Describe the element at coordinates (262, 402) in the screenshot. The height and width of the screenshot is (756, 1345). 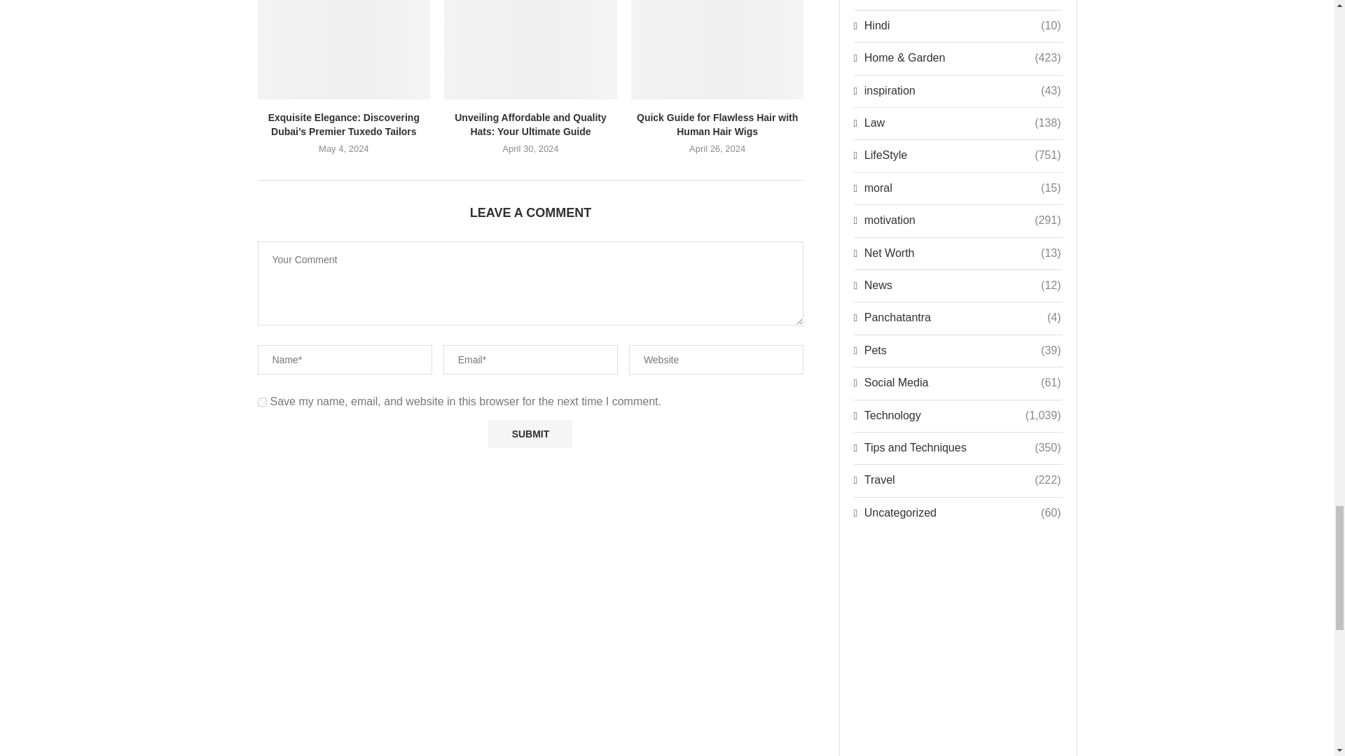
I see `yes` at that location.